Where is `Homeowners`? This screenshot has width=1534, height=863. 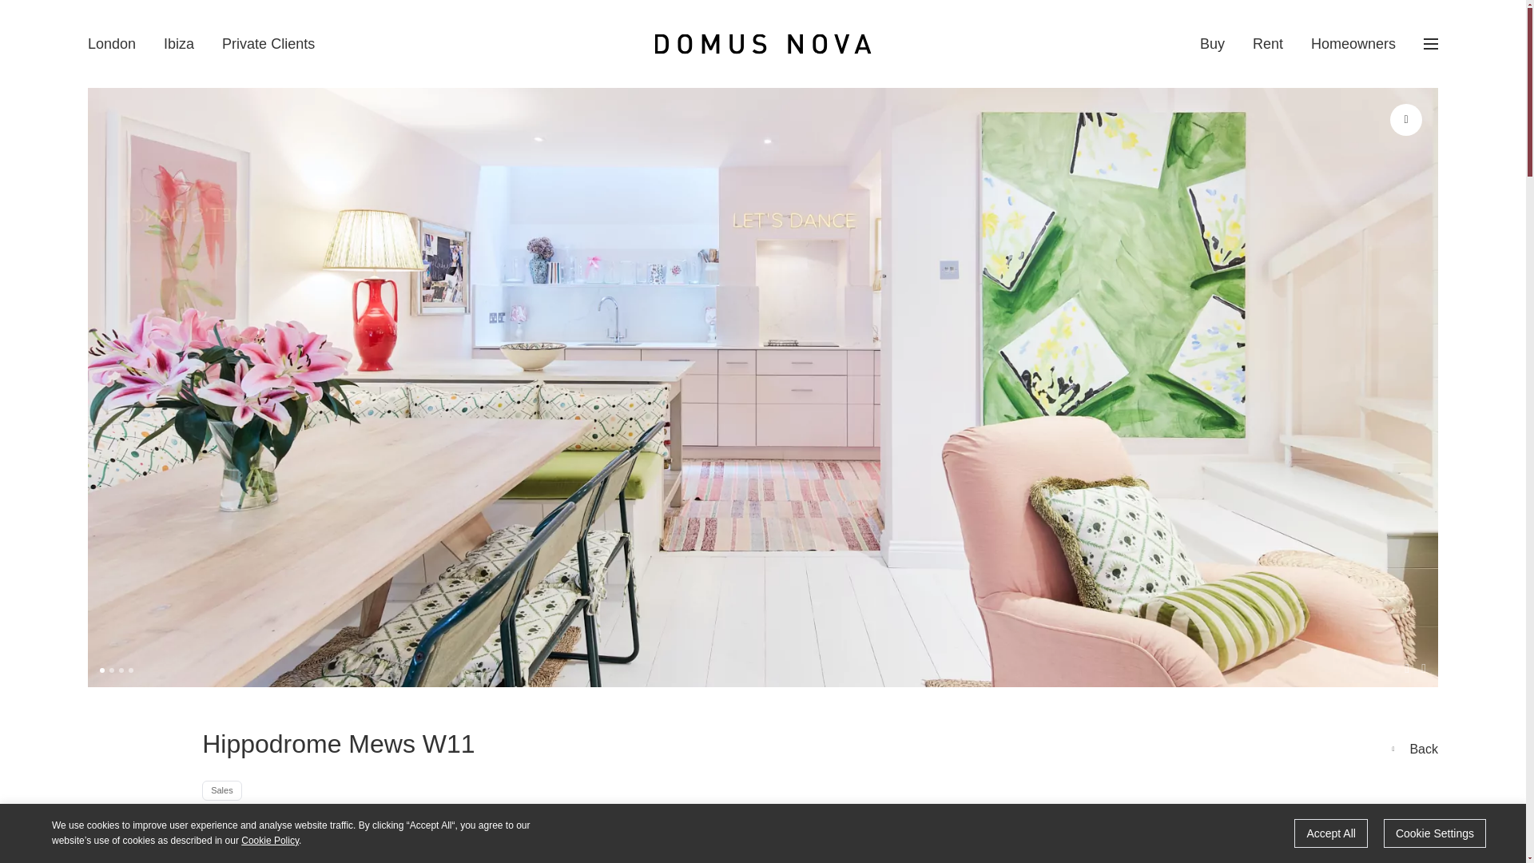
Homeowners is located at coordinates (1353, 43).